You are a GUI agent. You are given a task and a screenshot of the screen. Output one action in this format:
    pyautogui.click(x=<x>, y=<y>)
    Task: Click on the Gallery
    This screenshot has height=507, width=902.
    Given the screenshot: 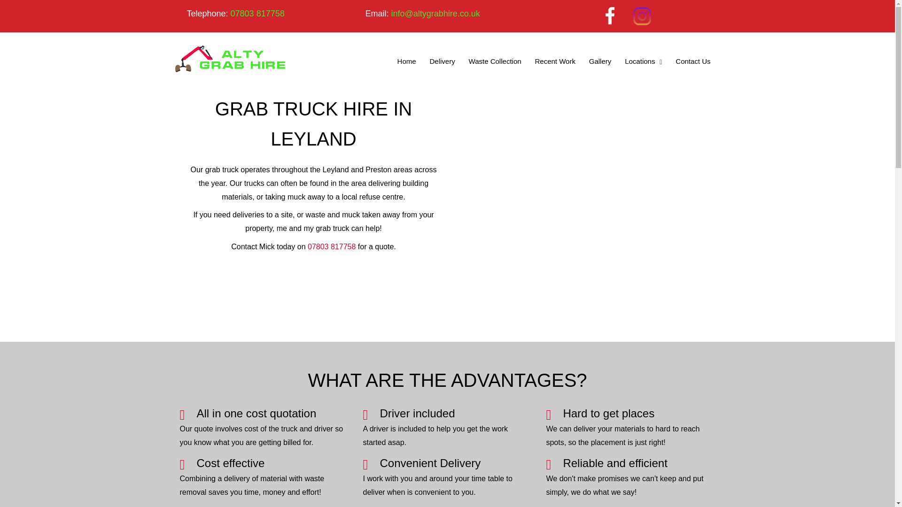 What is the action you would take?
    pyautogui.click(x=600, y=61)
    